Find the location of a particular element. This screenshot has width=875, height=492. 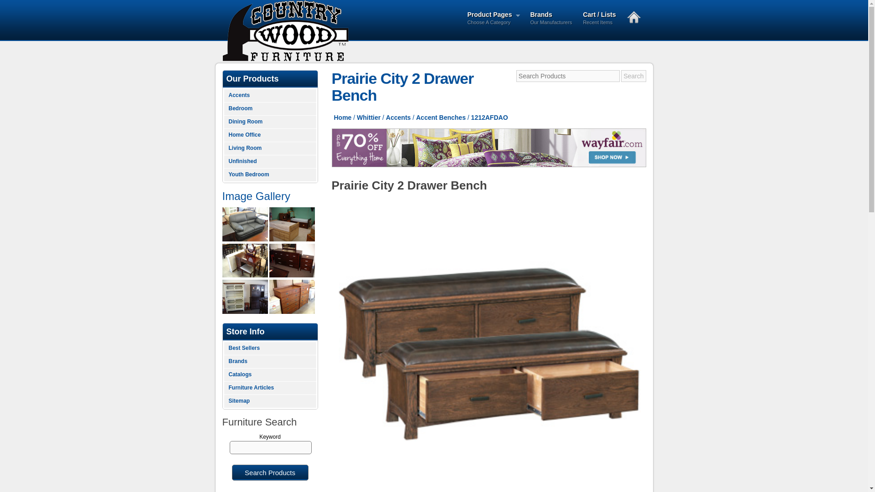

Vanity is located at coordinates (493, 19).